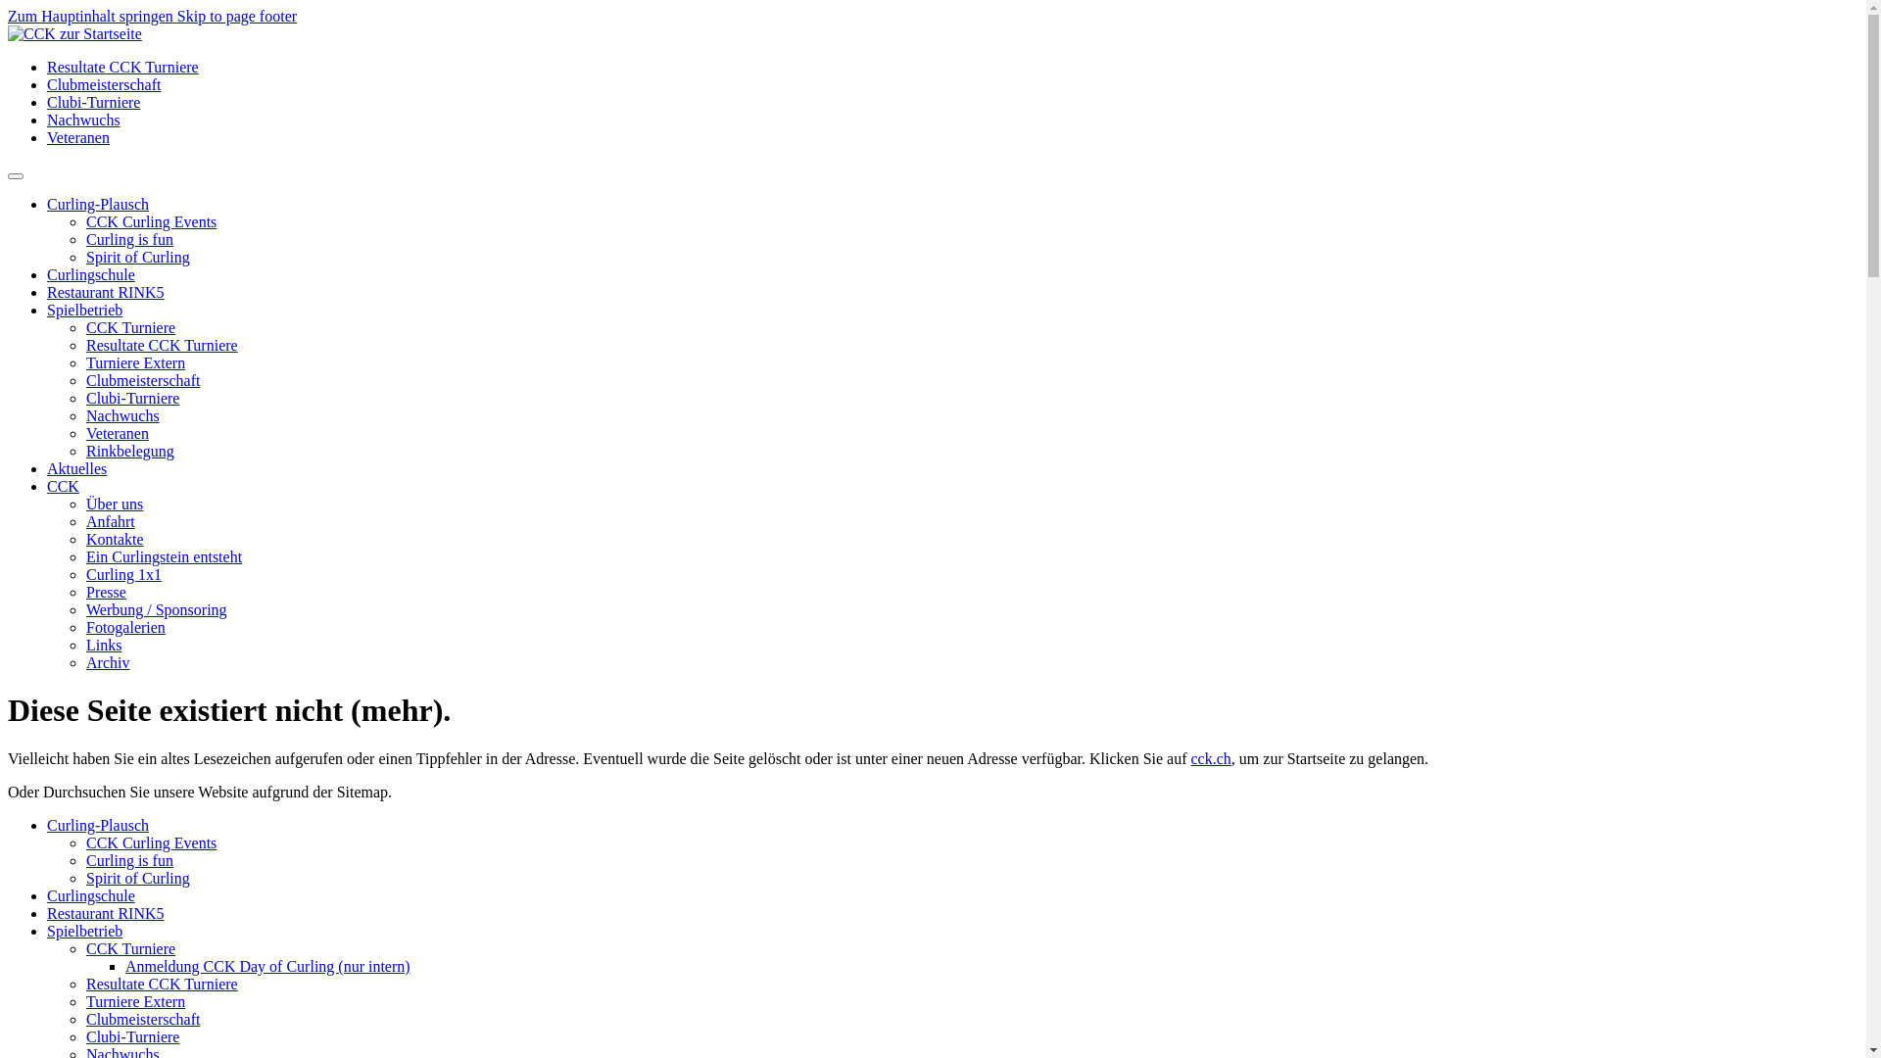 The width and height of the screenshot is (1881, 1058). Describe the element at coordinates (63, 486) in the screenshot. I see `CCK` at that location.